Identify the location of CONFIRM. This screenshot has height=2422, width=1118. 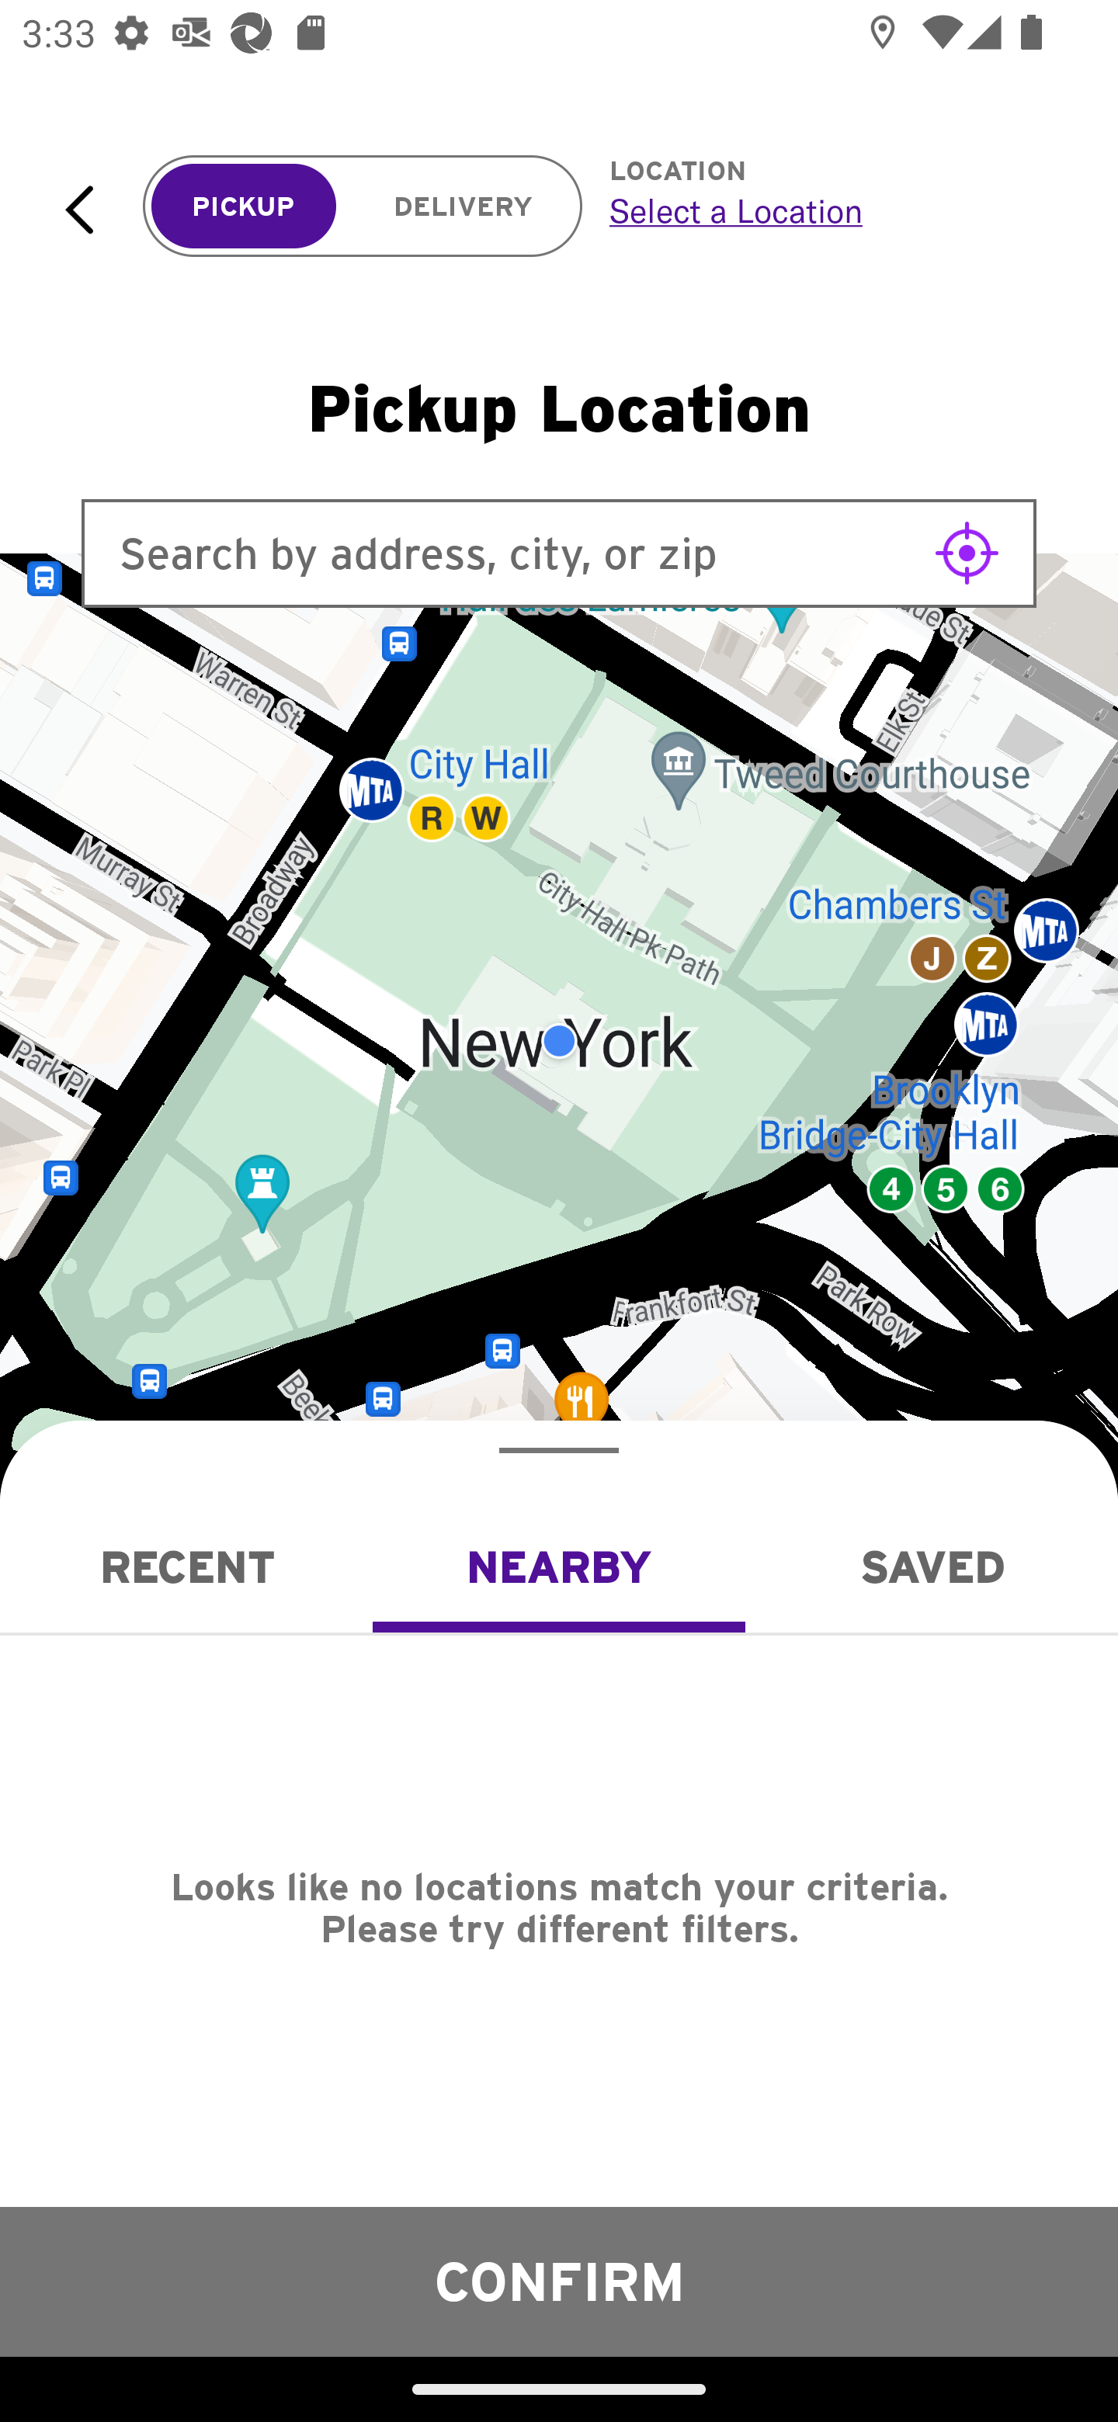
(559, 2281).